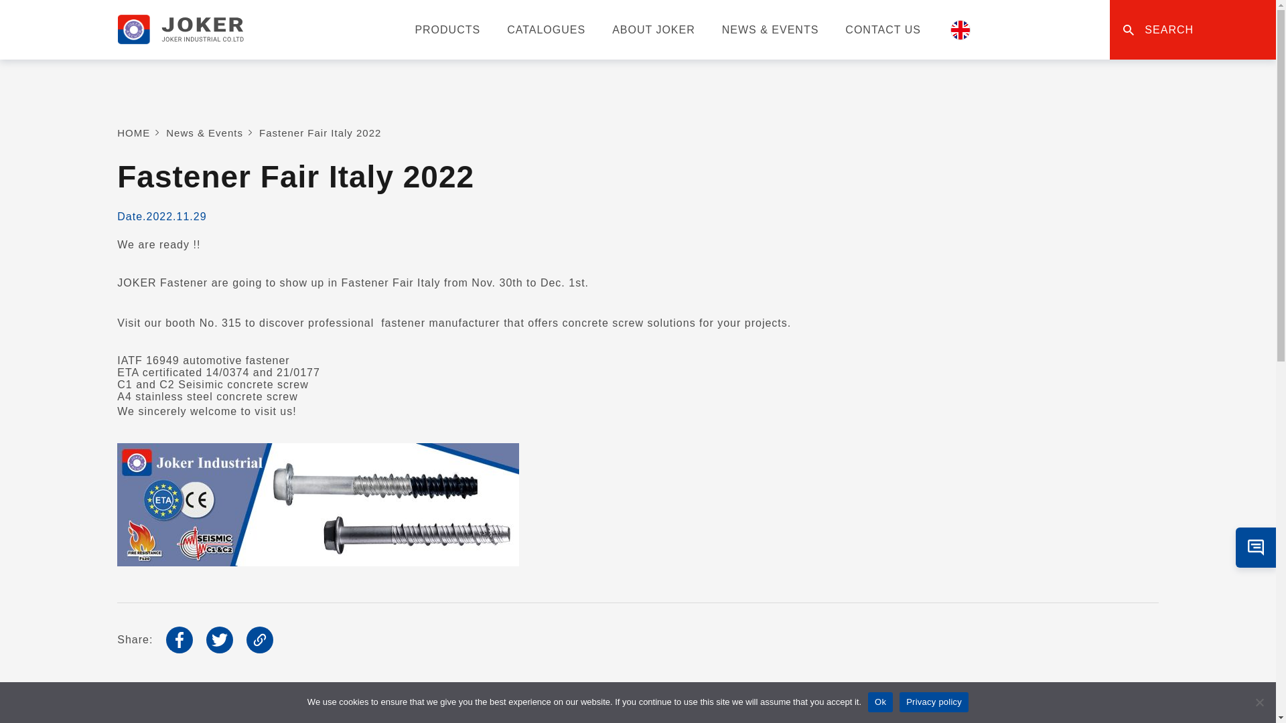 This screenshot has width=1286, height=723. I want to click on No, so click(1259, 702).